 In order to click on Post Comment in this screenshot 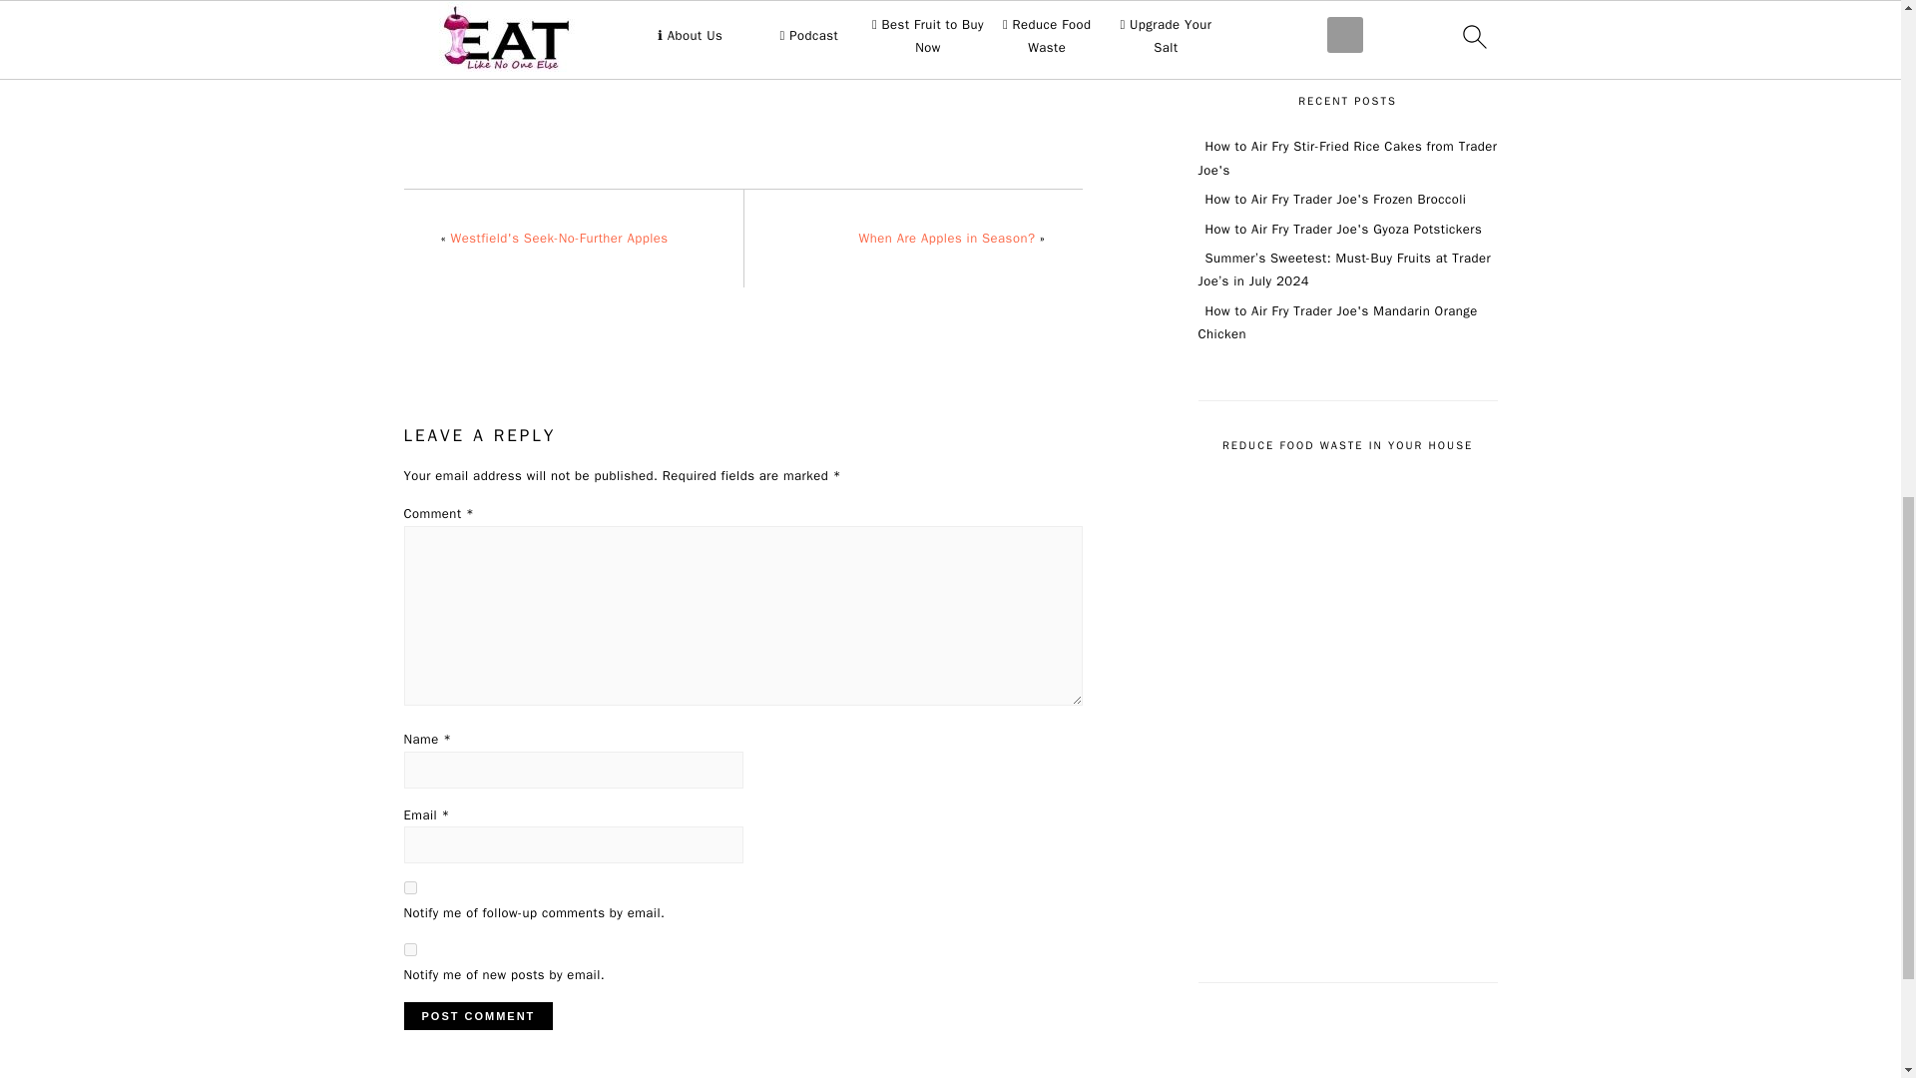, I will do `click(477, 1016)`.